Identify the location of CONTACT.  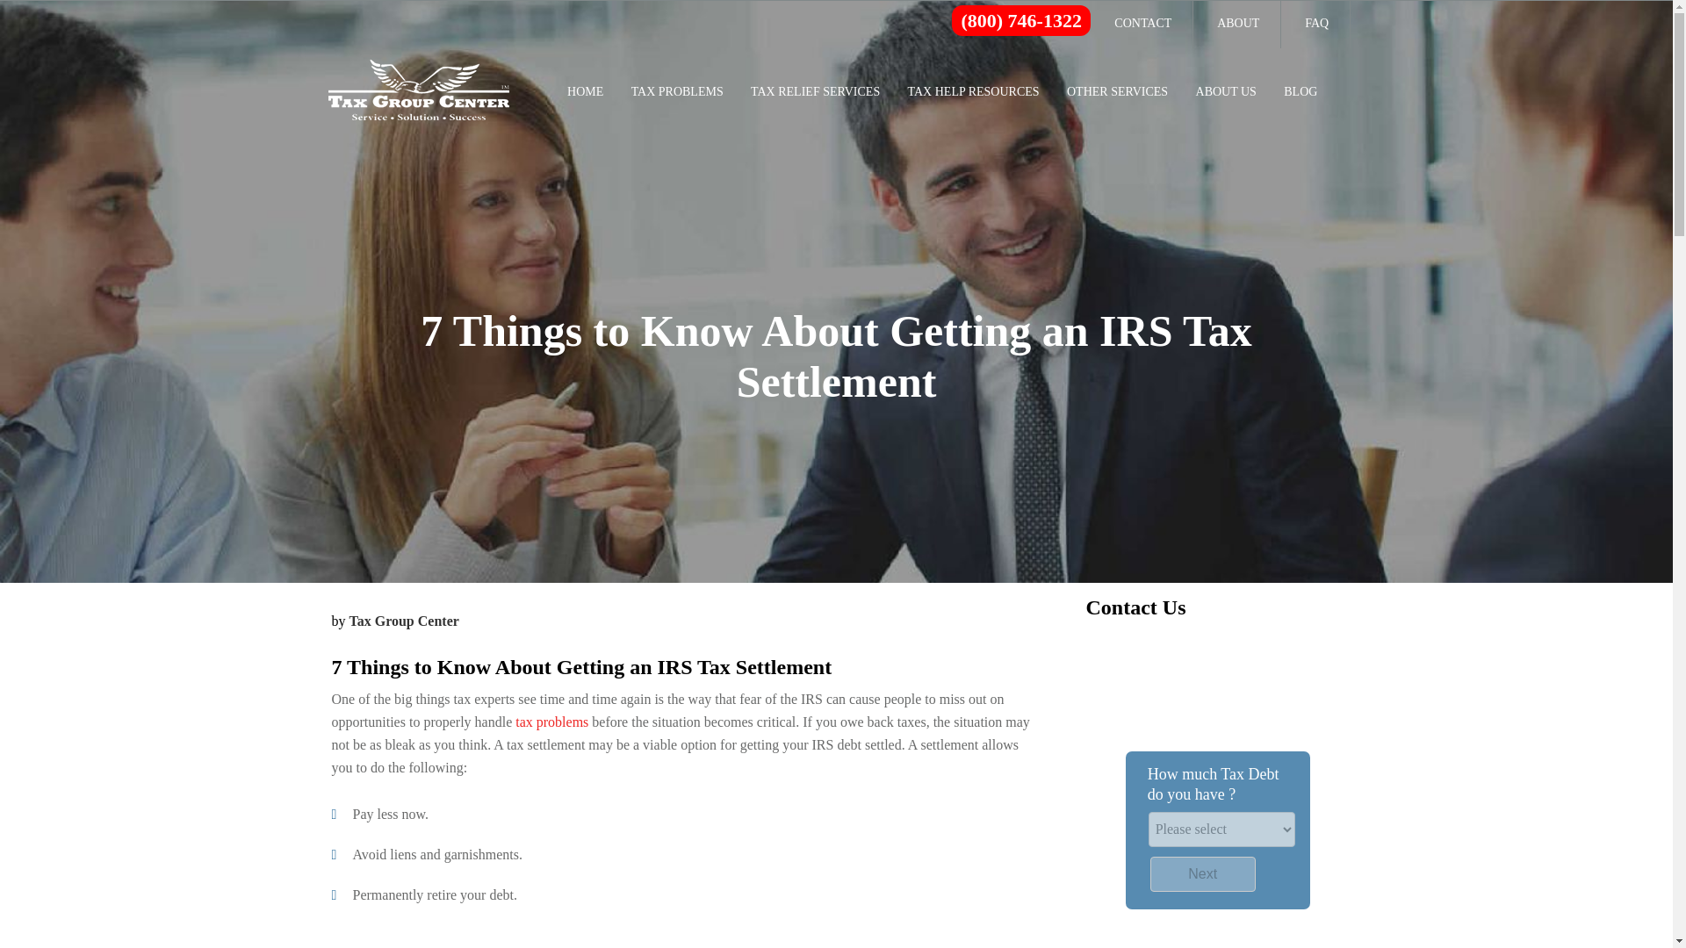
(1143, 23).